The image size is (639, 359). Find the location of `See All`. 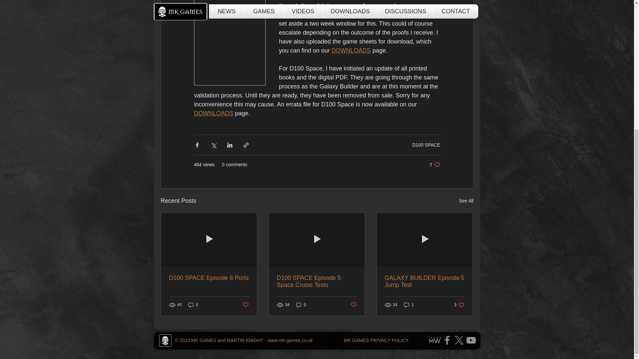

See All is located at coordinates (466, 201).